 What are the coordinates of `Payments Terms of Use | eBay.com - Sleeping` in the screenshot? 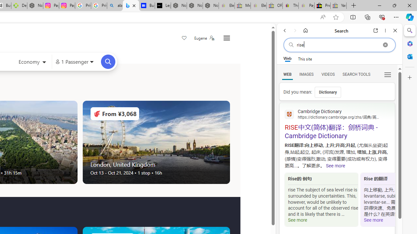 It's located at (306, 6).